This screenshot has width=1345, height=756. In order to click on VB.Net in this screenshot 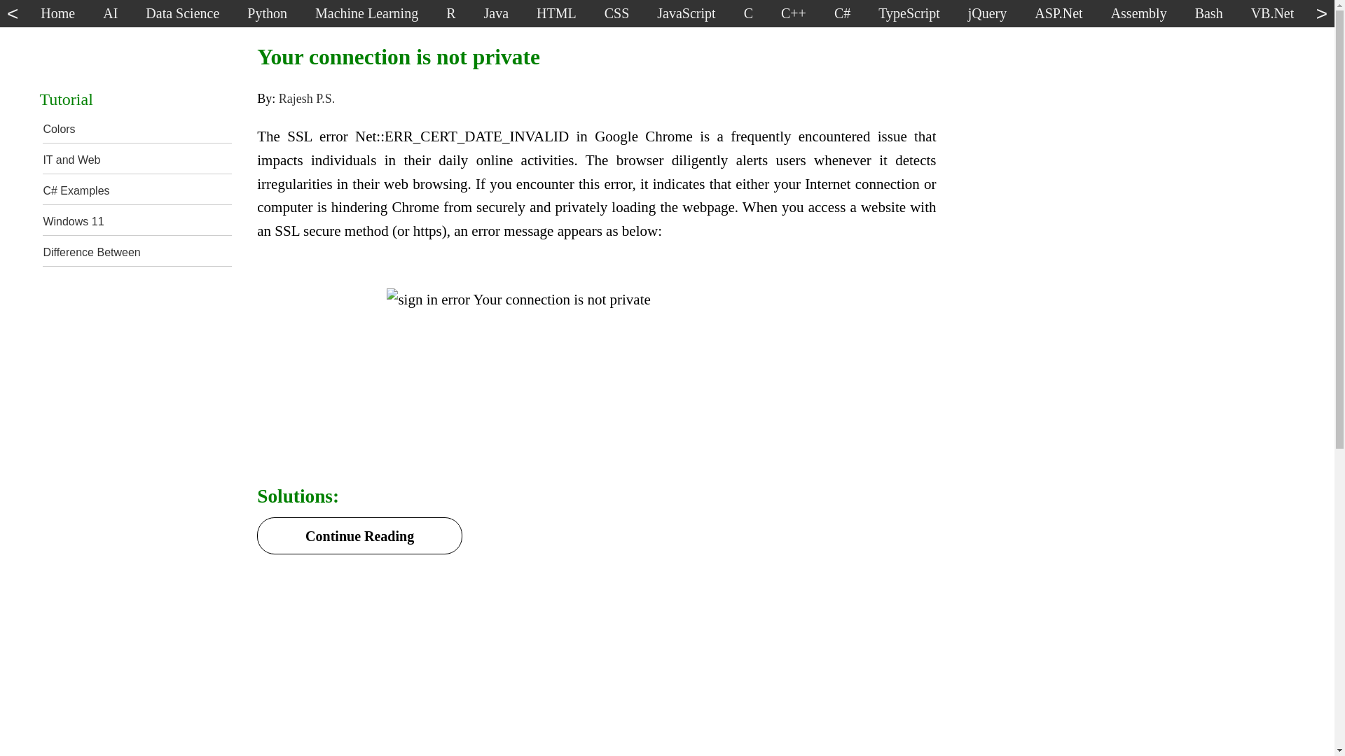, I will do `click(1273, 17)`.